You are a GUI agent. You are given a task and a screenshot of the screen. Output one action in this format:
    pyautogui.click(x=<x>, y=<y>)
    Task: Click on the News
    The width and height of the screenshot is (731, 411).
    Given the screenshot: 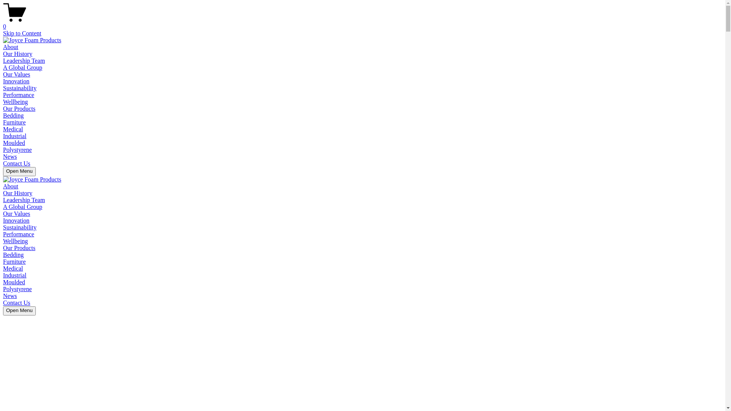 What is the action you would take?
    pyautogui.click(x=10, y=157)
    